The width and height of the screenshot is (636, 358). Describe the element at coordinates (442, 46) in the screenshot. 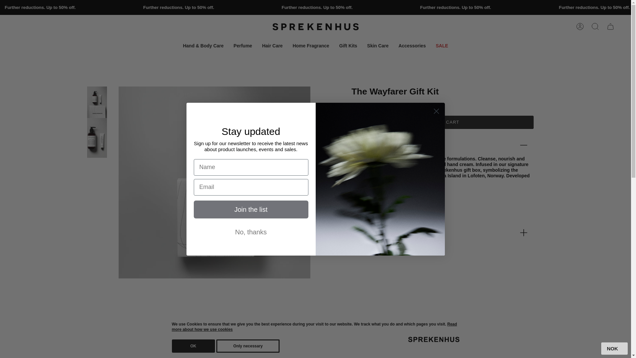

I see `SALE` at that location.